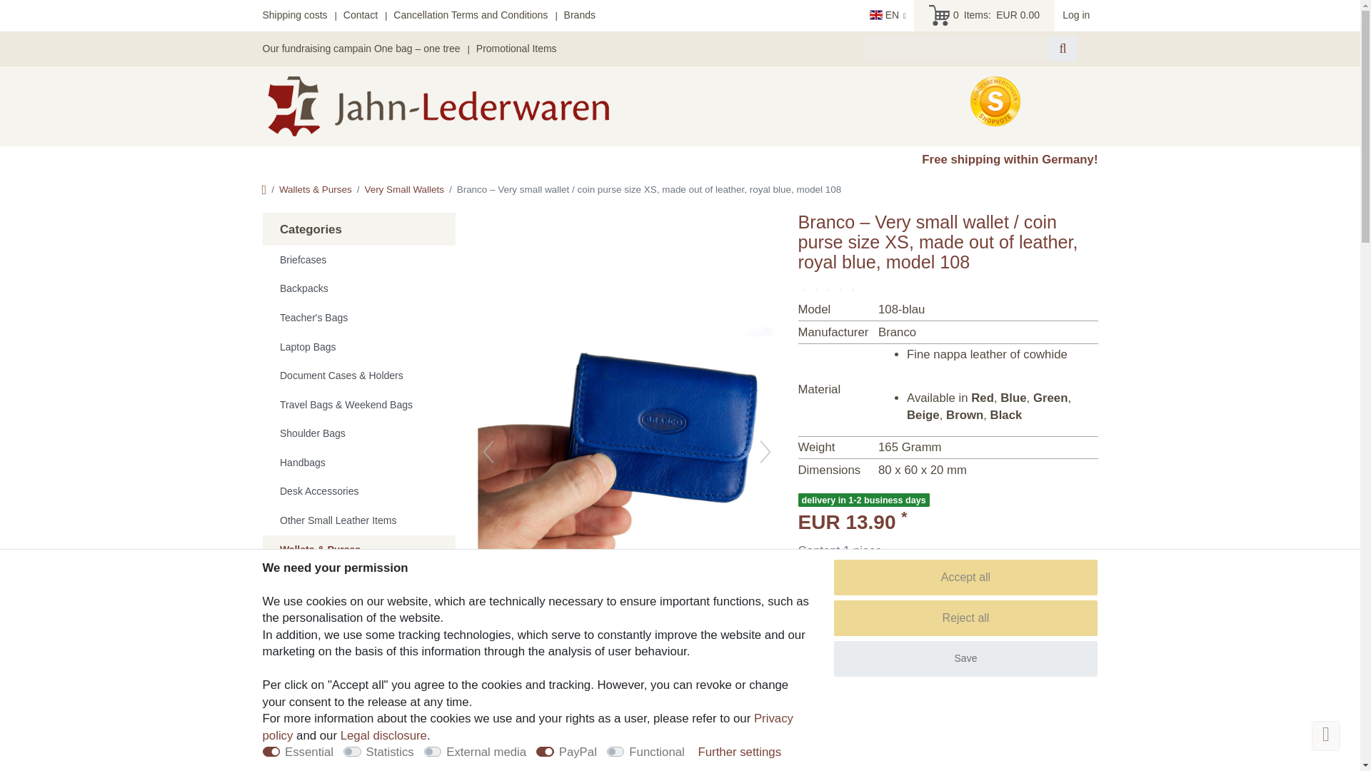  What do you see at coordinates (883, 575) in the screenshot?
I see `Shipping` at bounding box center [883, 575].